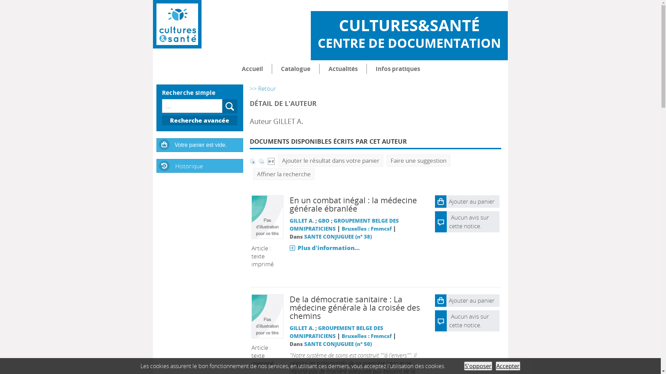  What do you see at coordinates (200, 165) in the screenshot?
I see `Historique` at bounding box center [200, 165].